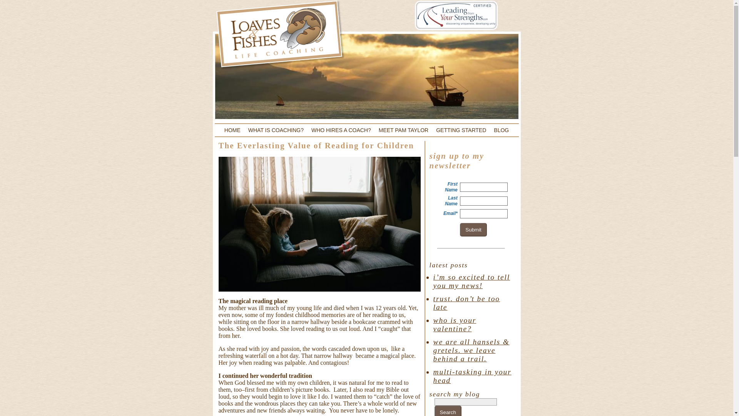  Describe the element at coordinates (276, 130) in the screenshot. I see `WHAT IS COACHING?` at that location.